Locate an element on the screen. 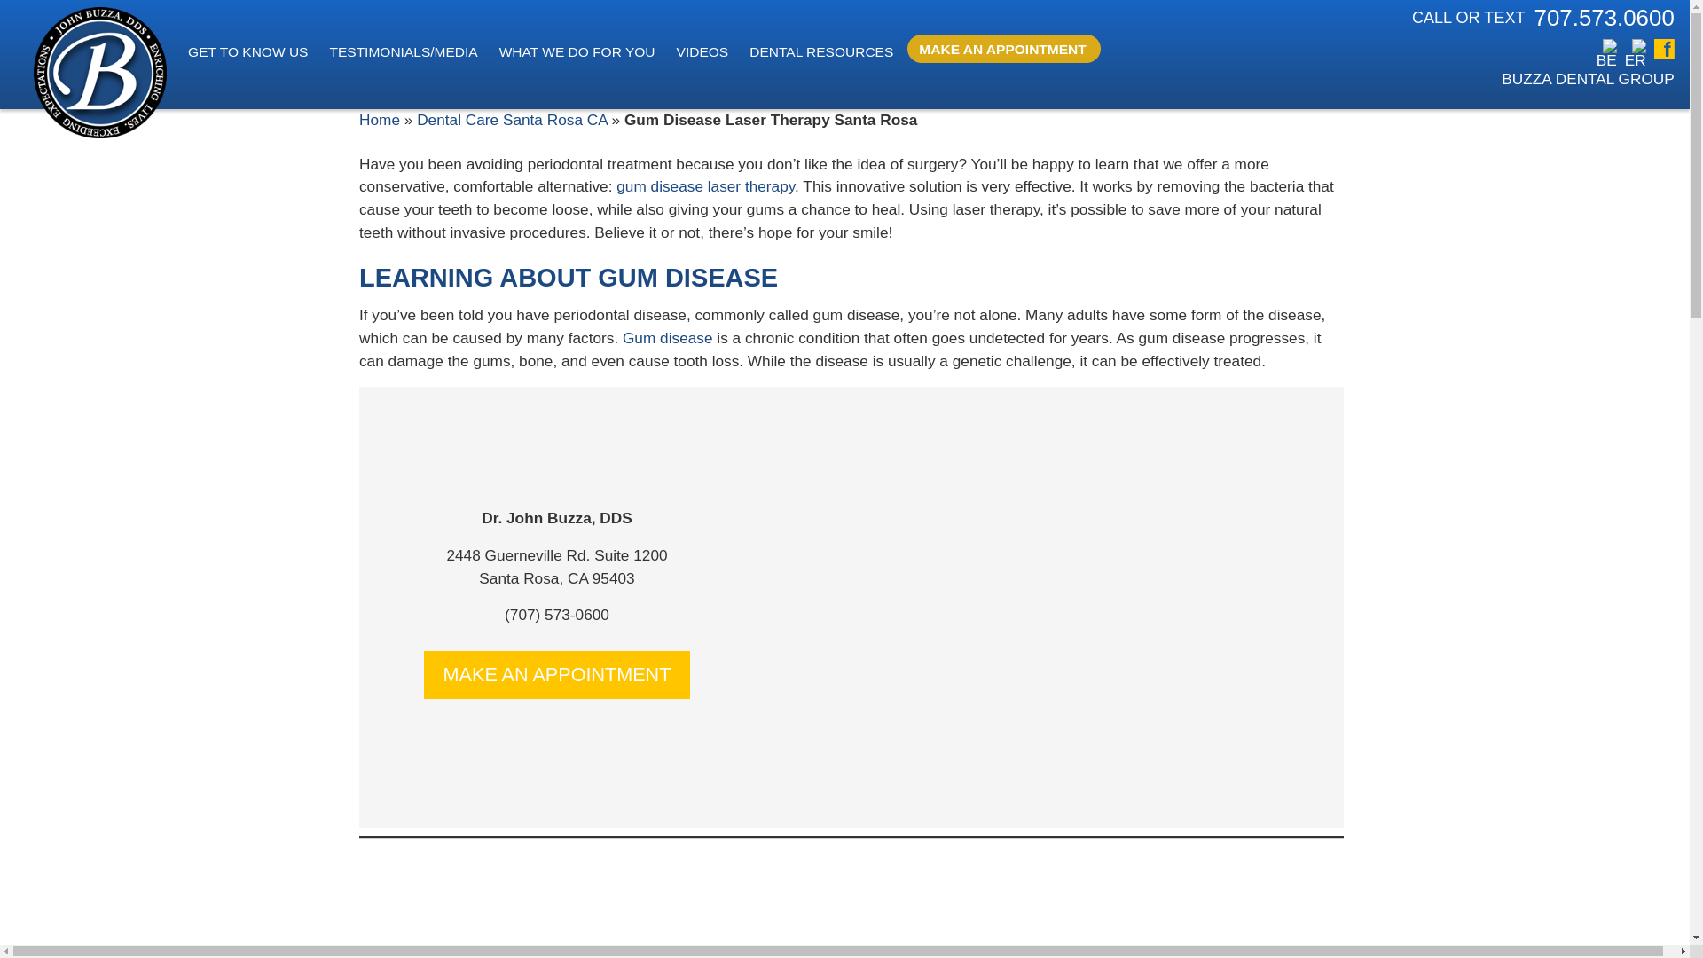 This screenshot has height=958, width=1703. Dr. Buzza is located at coordinates (100, 76).